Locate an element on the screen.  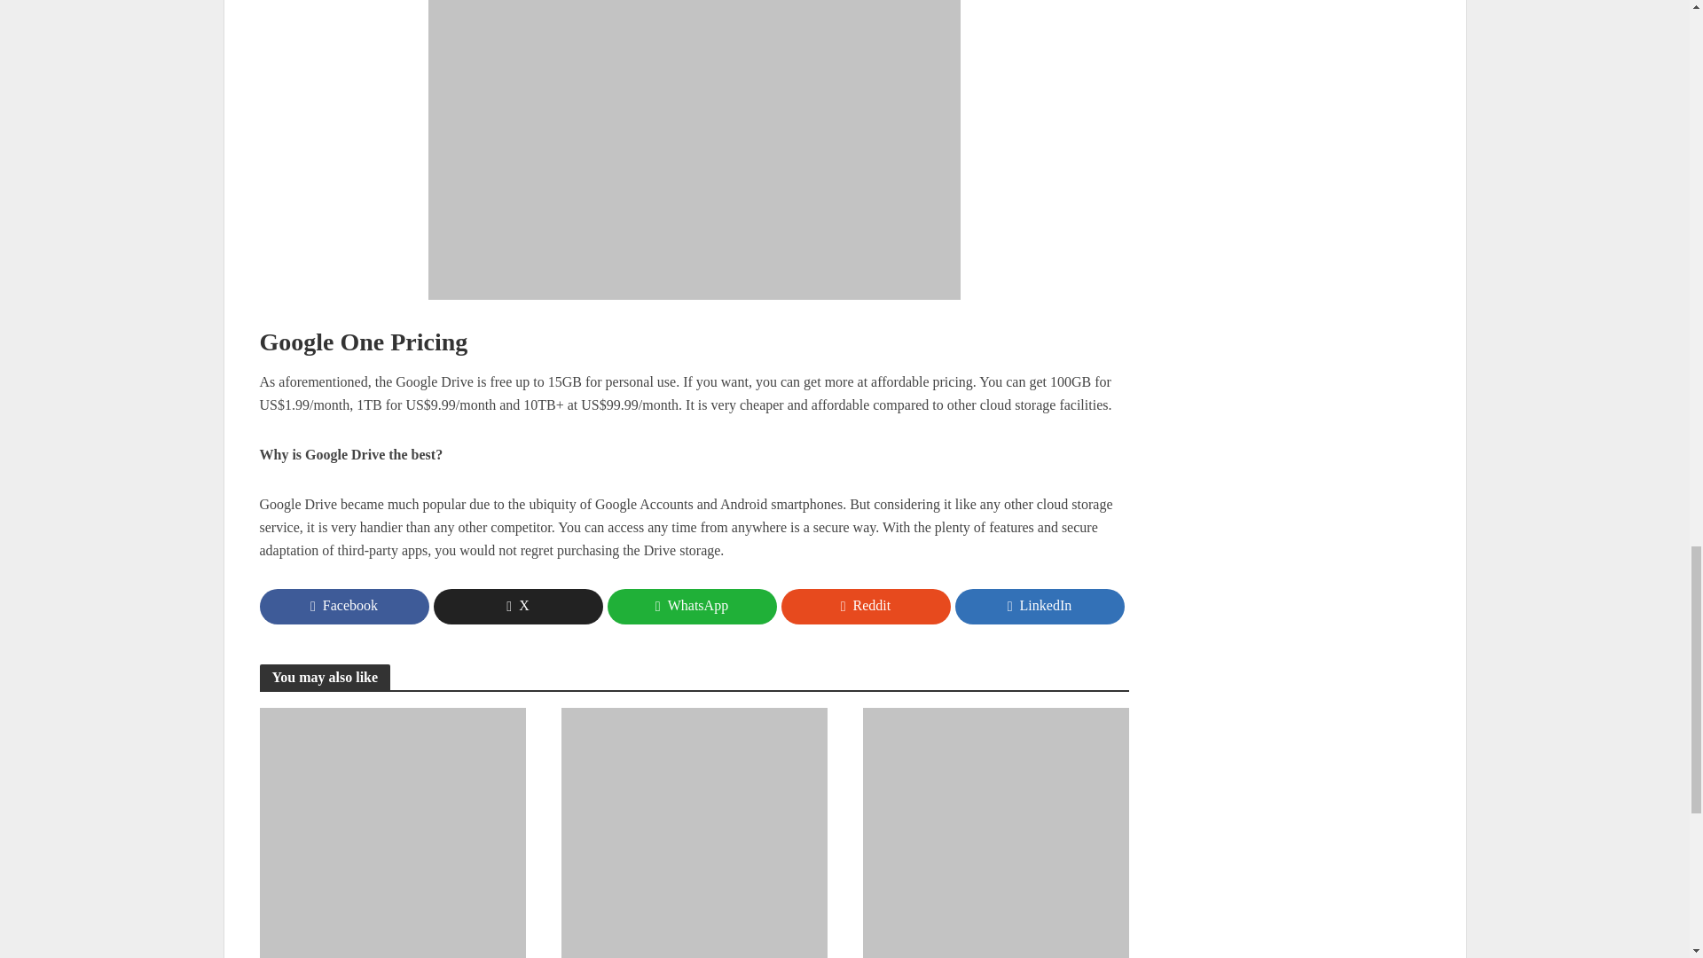
Reddit is located at coordinates (865, 607).